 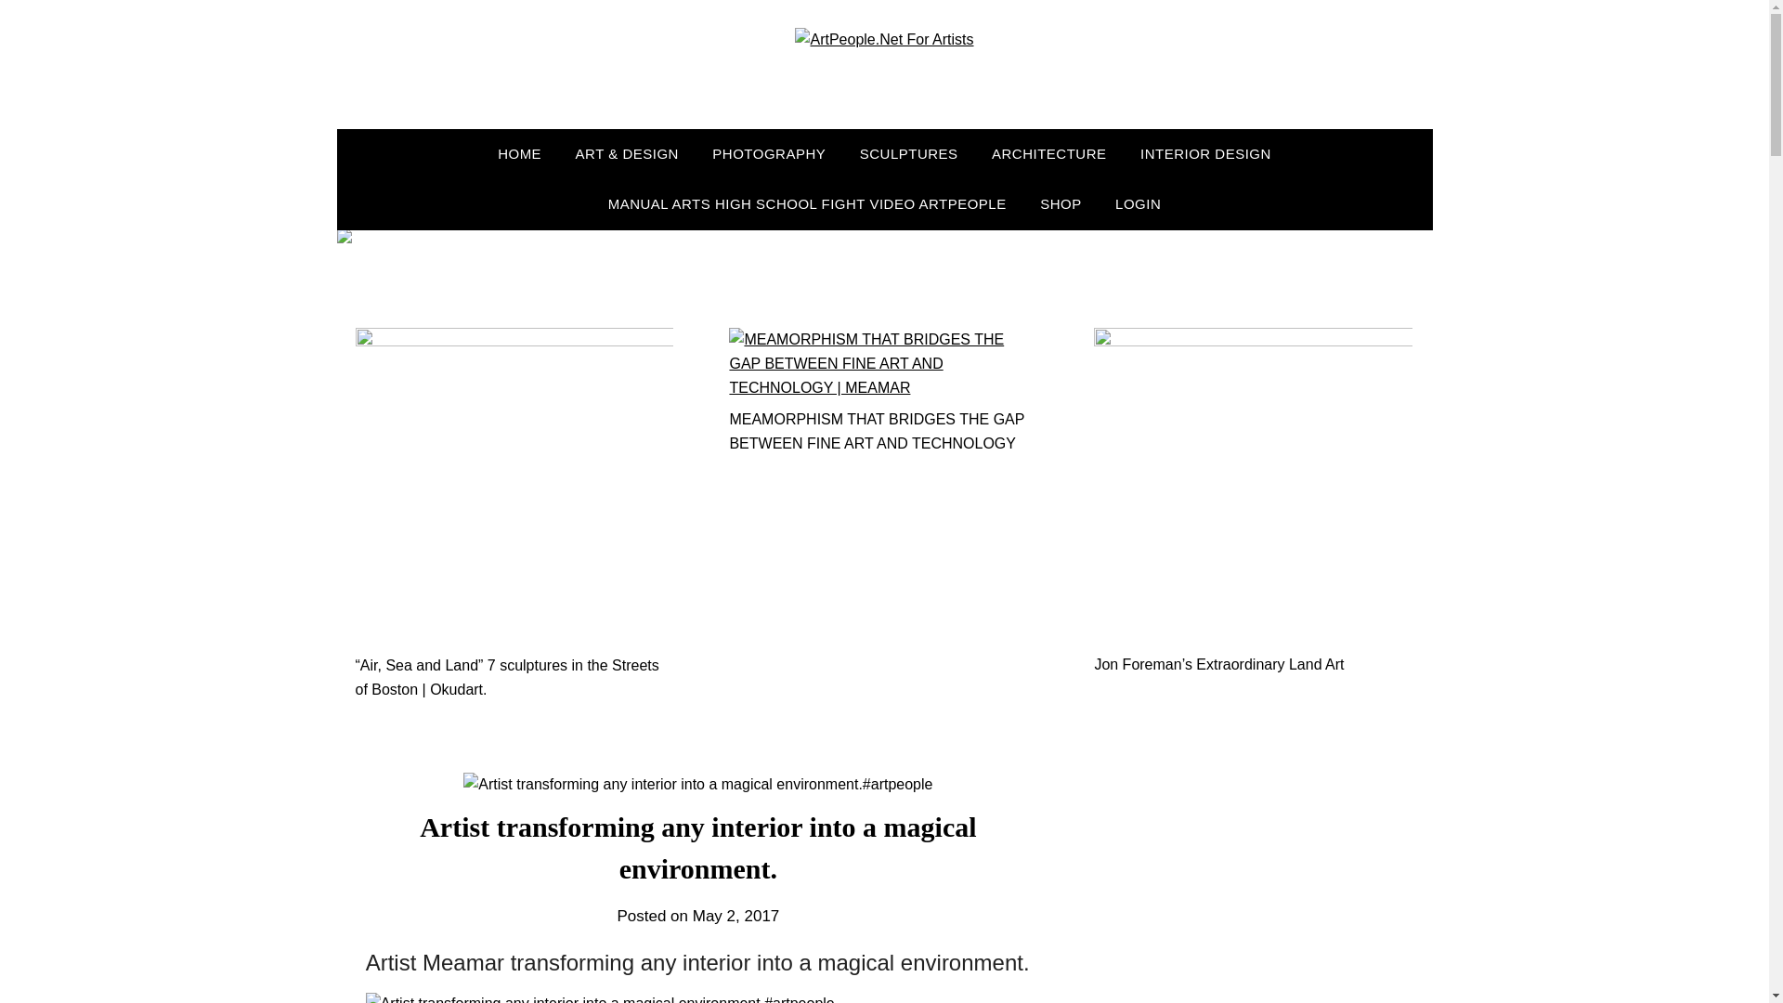 What do you see at coordinates (808, 204) in the screenshot?
I see `MANUAL ARTS HIGH SCHOOL FIGHT VIDEO ARTPEOPLE` at bounding box center [808, 204].